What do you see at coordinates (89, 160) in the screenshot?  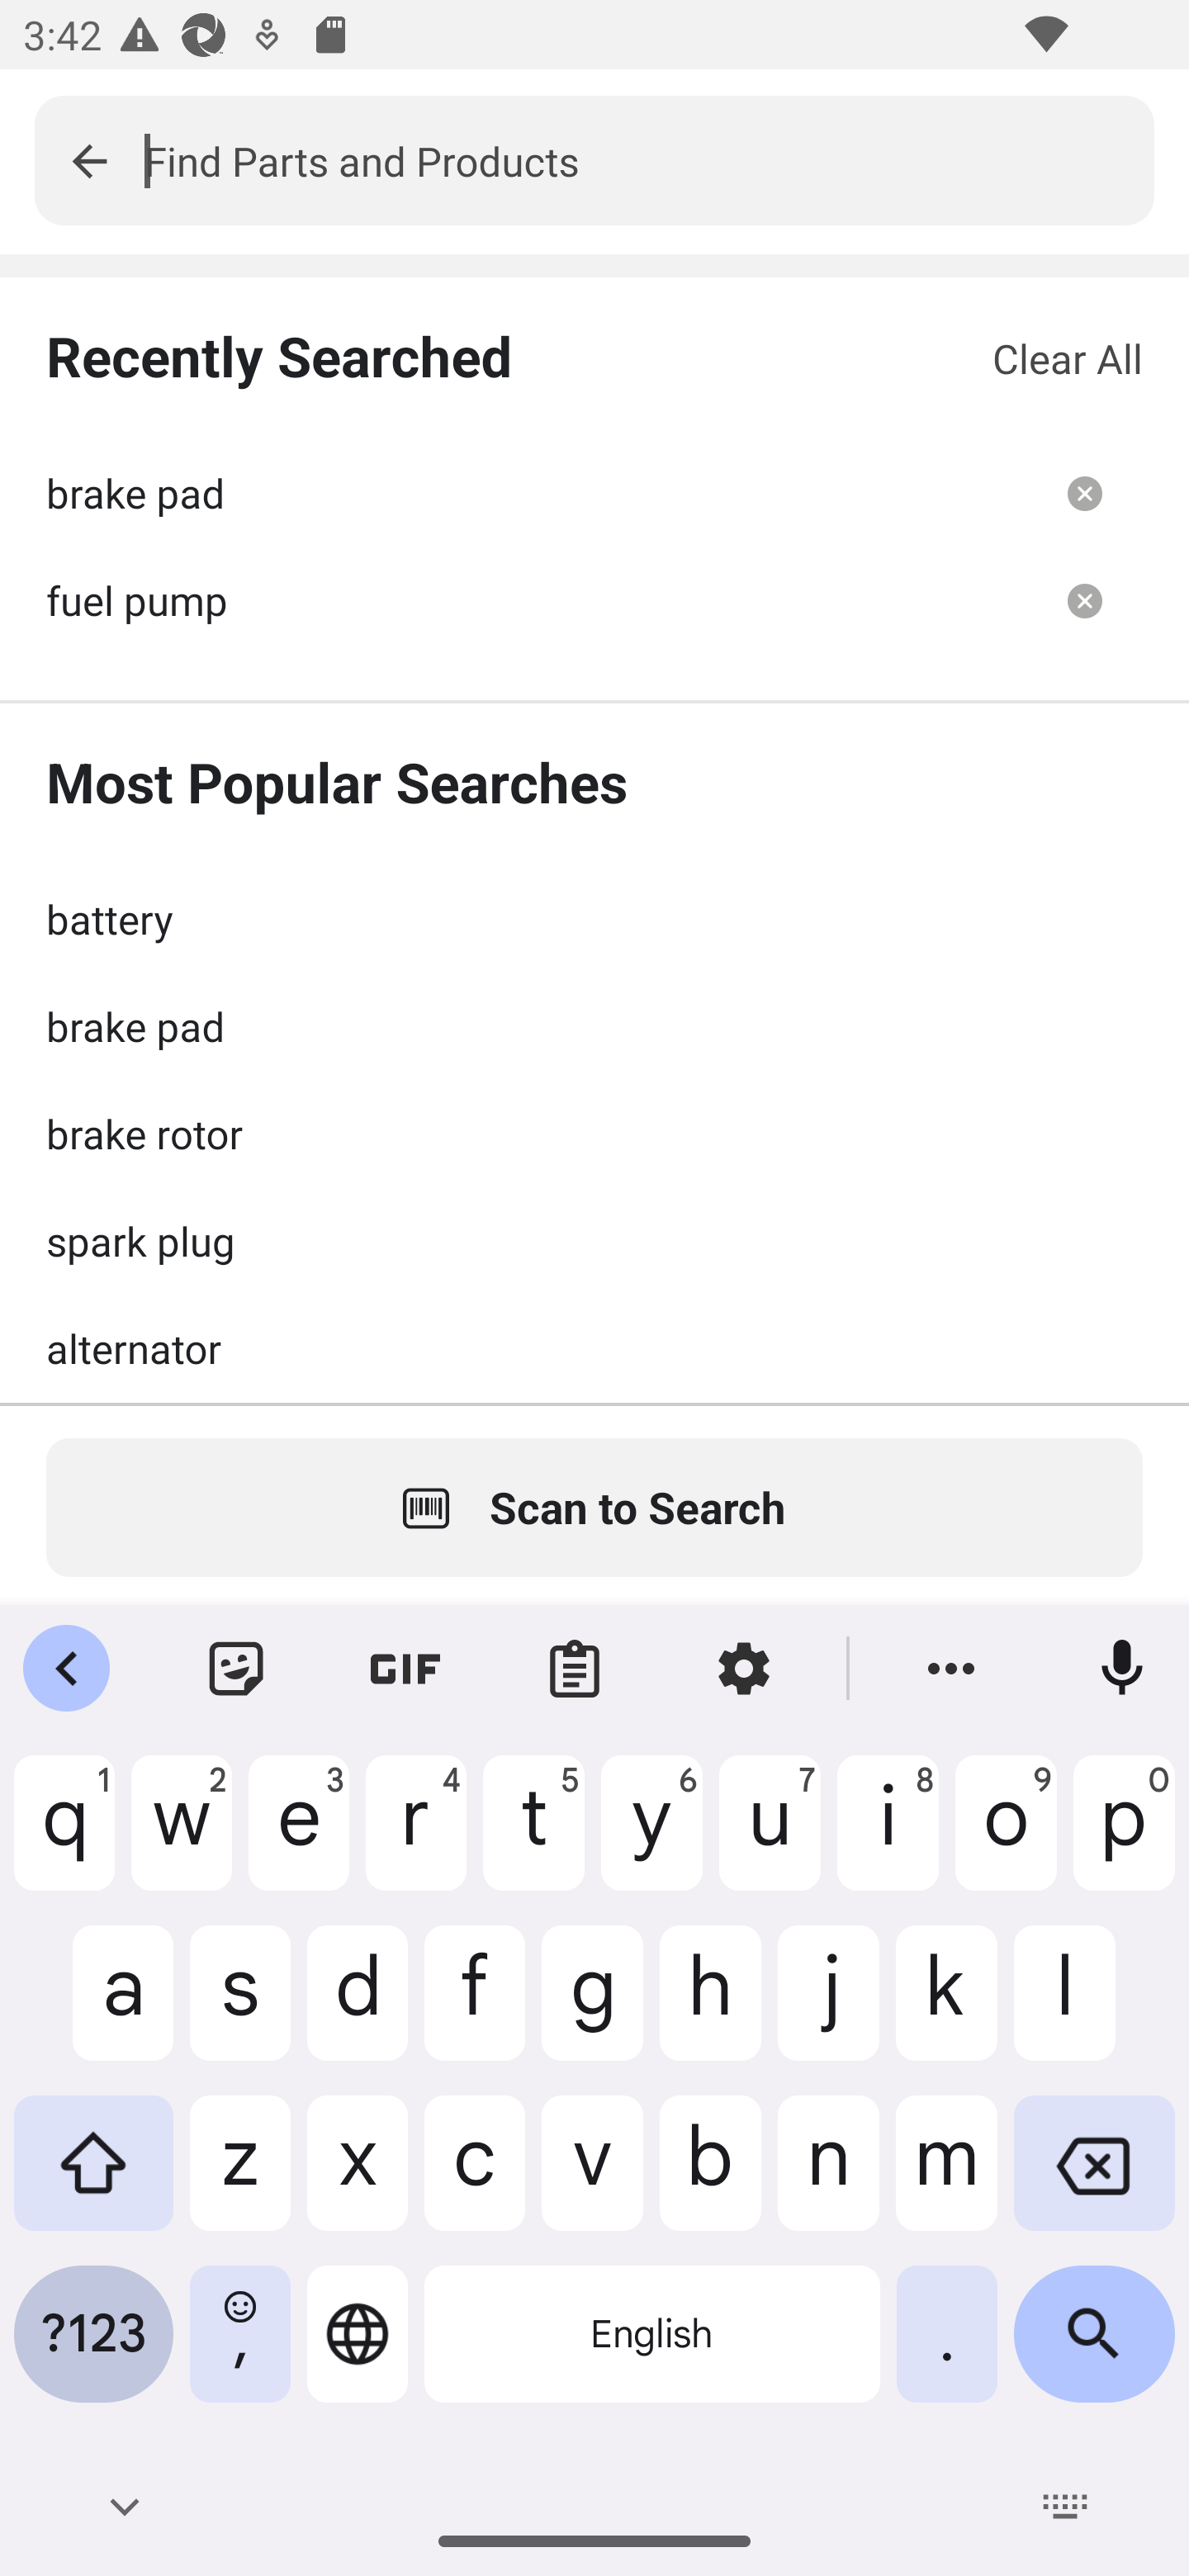 I see `` at bounding box center [89, 160].